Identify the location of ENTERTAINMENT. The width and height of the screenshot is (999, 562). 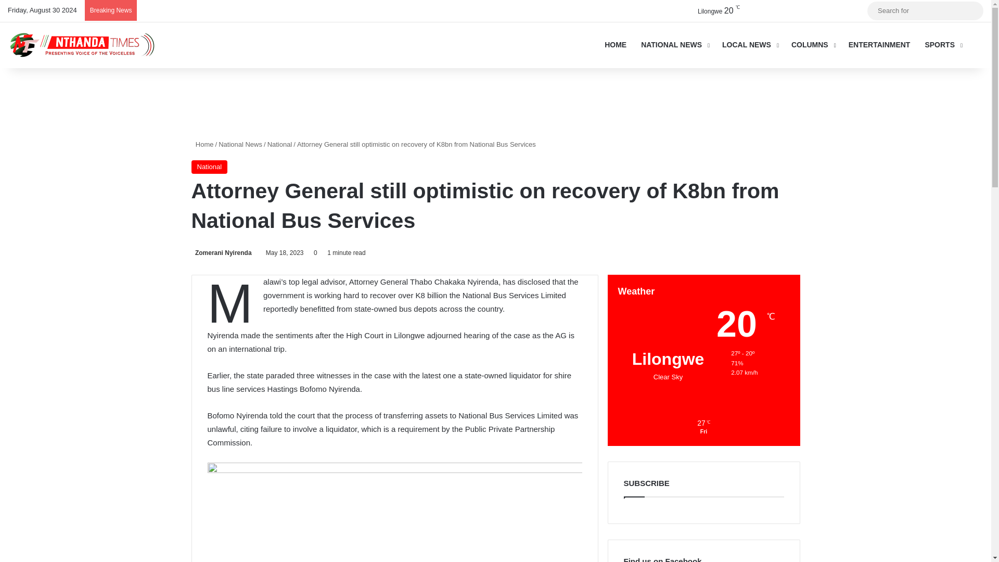
(879, 45).